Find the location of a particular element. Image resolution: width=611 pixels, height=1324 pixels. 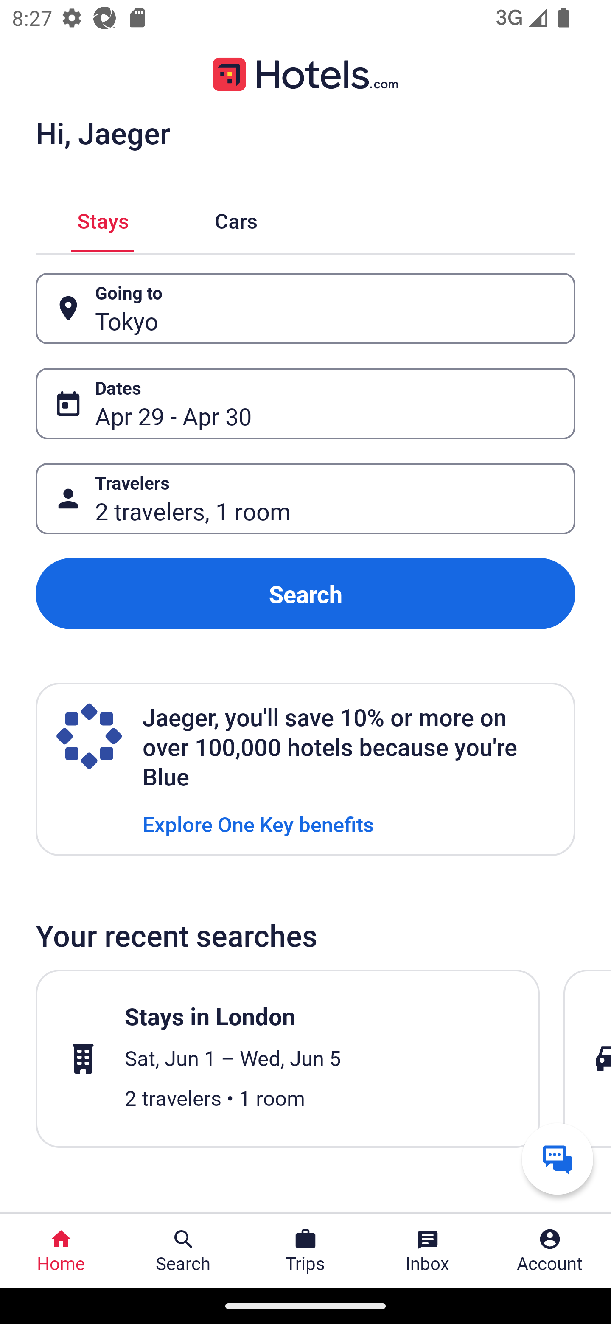

Travelers Button 2 travelers, 1 room is located at coordinates (305, 499).